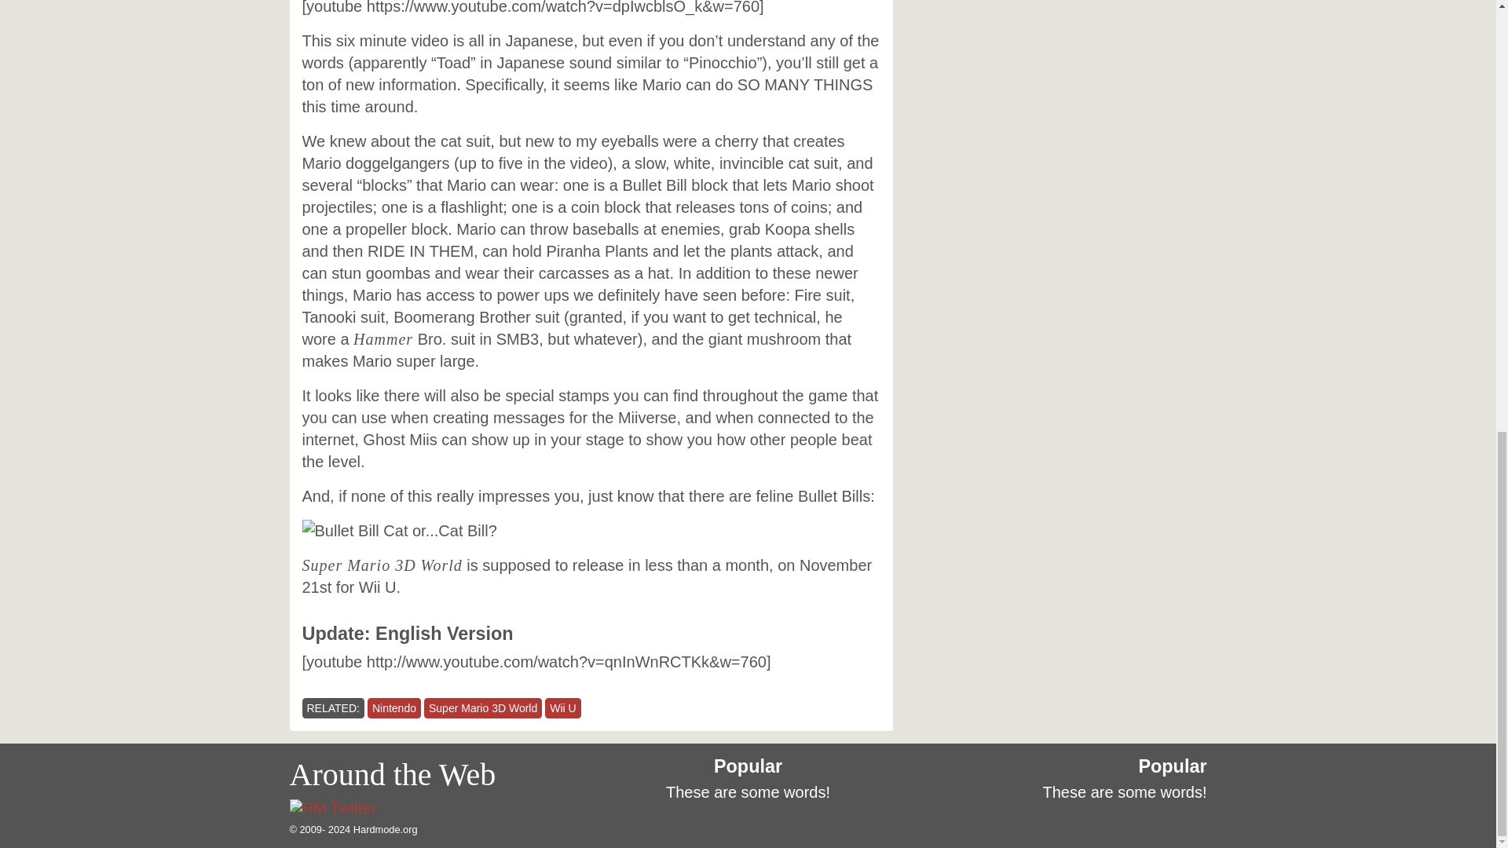  Describe the element at coordinates (332, 809) in the screenshot. I see `HM Twitter` at that location.